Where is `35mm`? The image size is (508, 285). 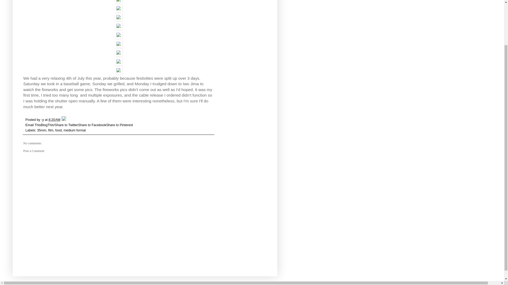
35mm is located at coordinates (42, 130).